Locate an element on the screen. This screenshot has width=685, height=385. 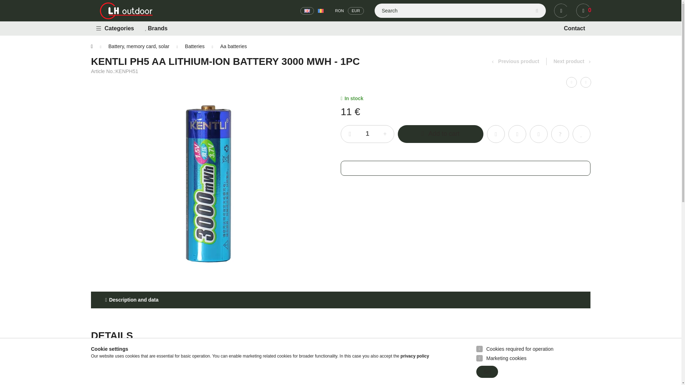
Description and data is located at coordinates (574, 29).